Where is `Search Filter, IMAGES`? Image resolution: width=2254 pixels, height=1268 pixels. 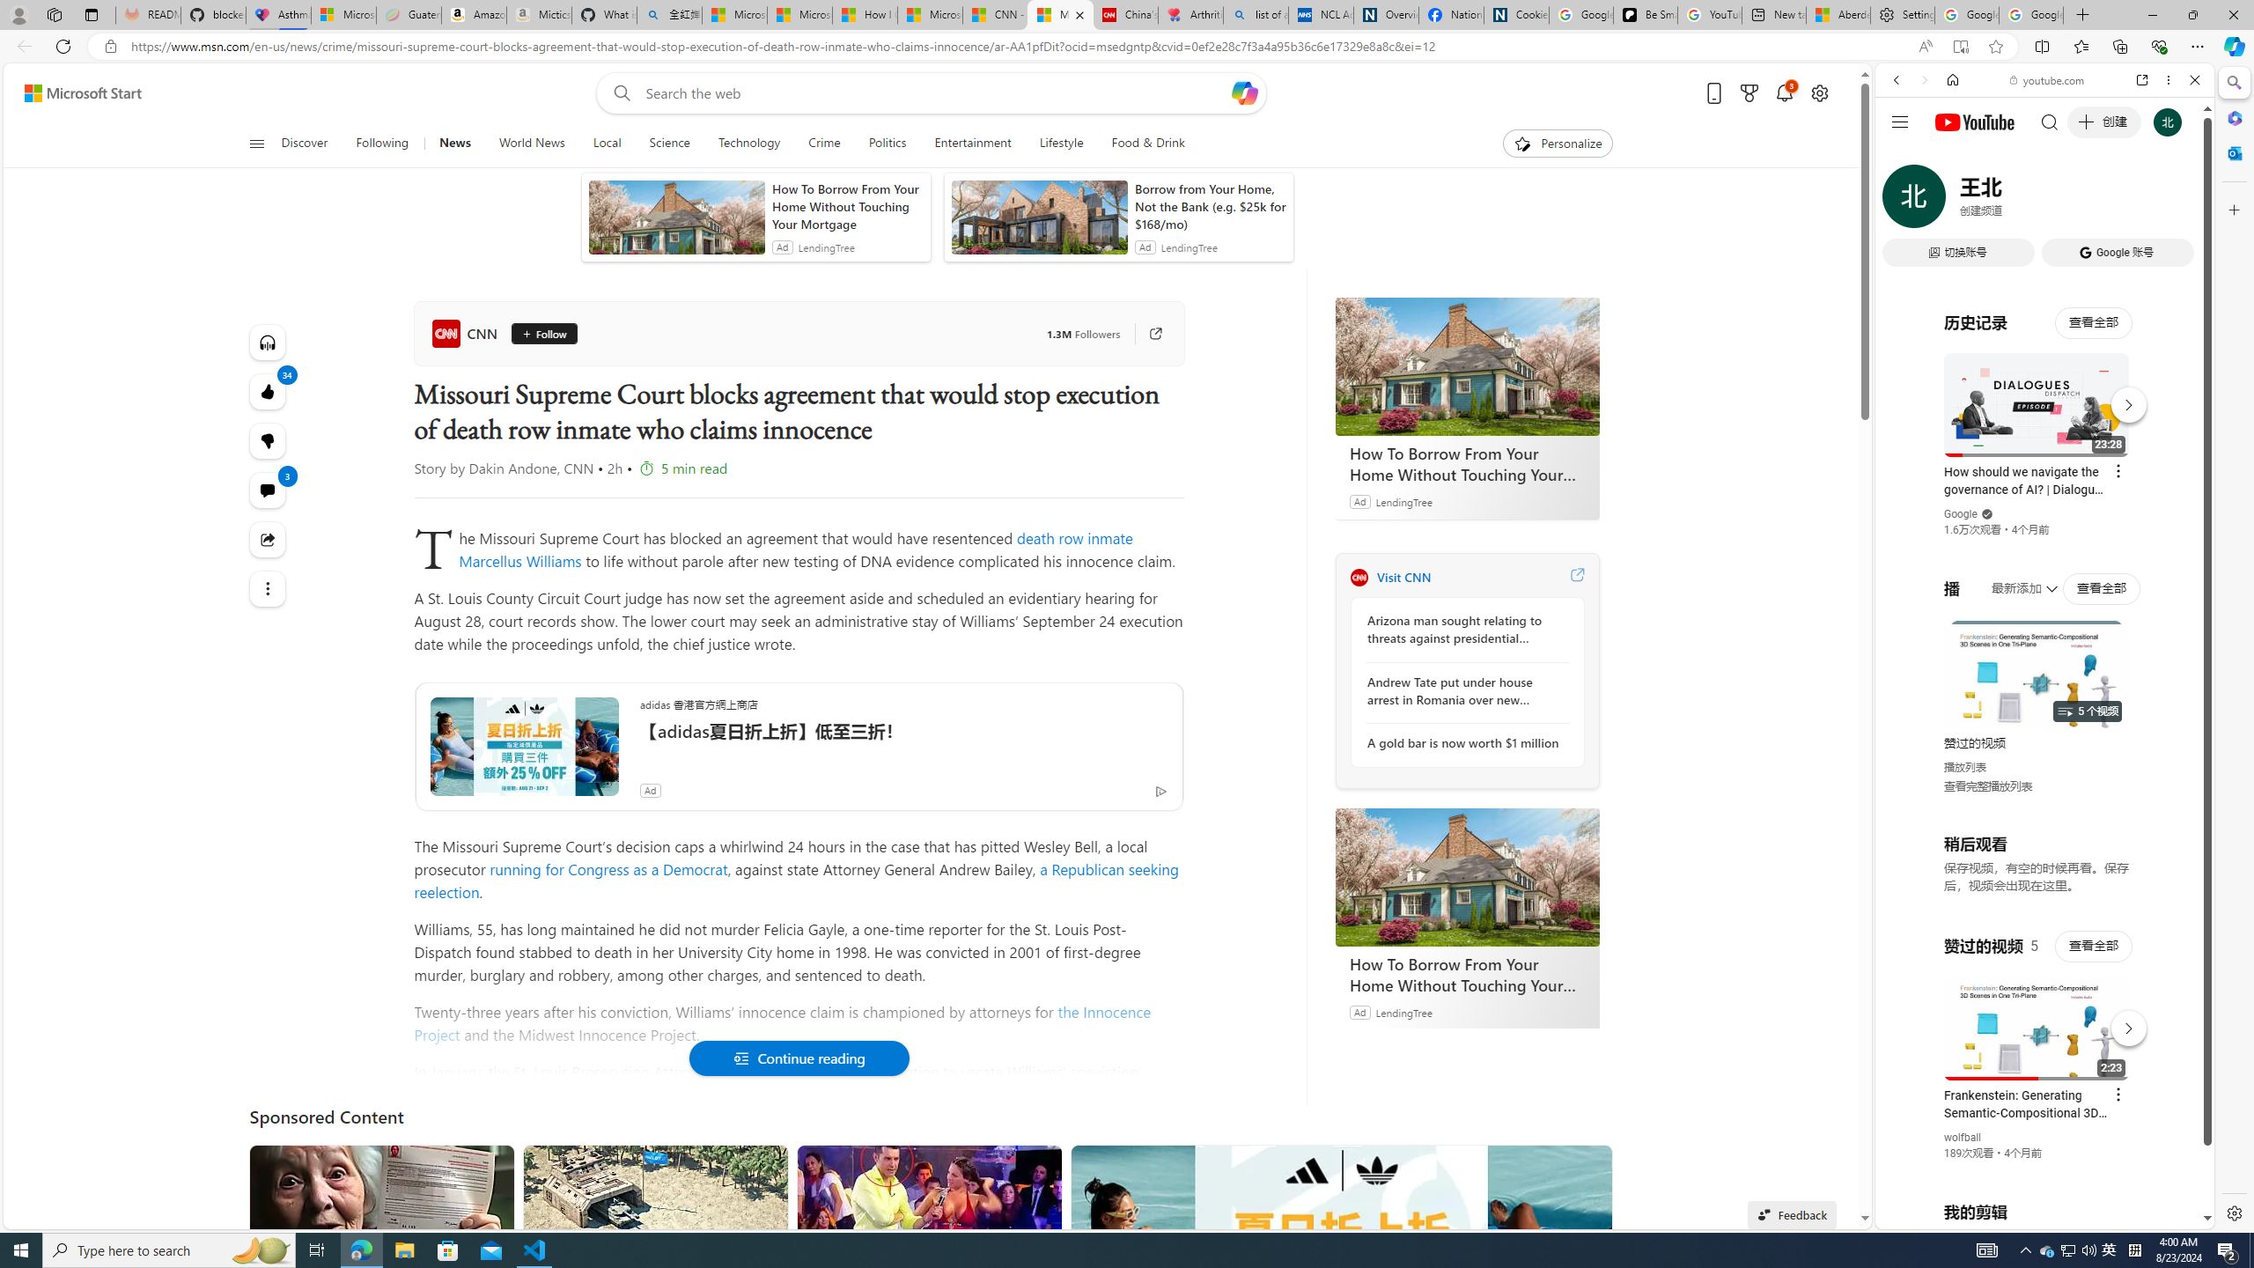 Search Filter, IMAGES is located at coordinates (1955, 201).